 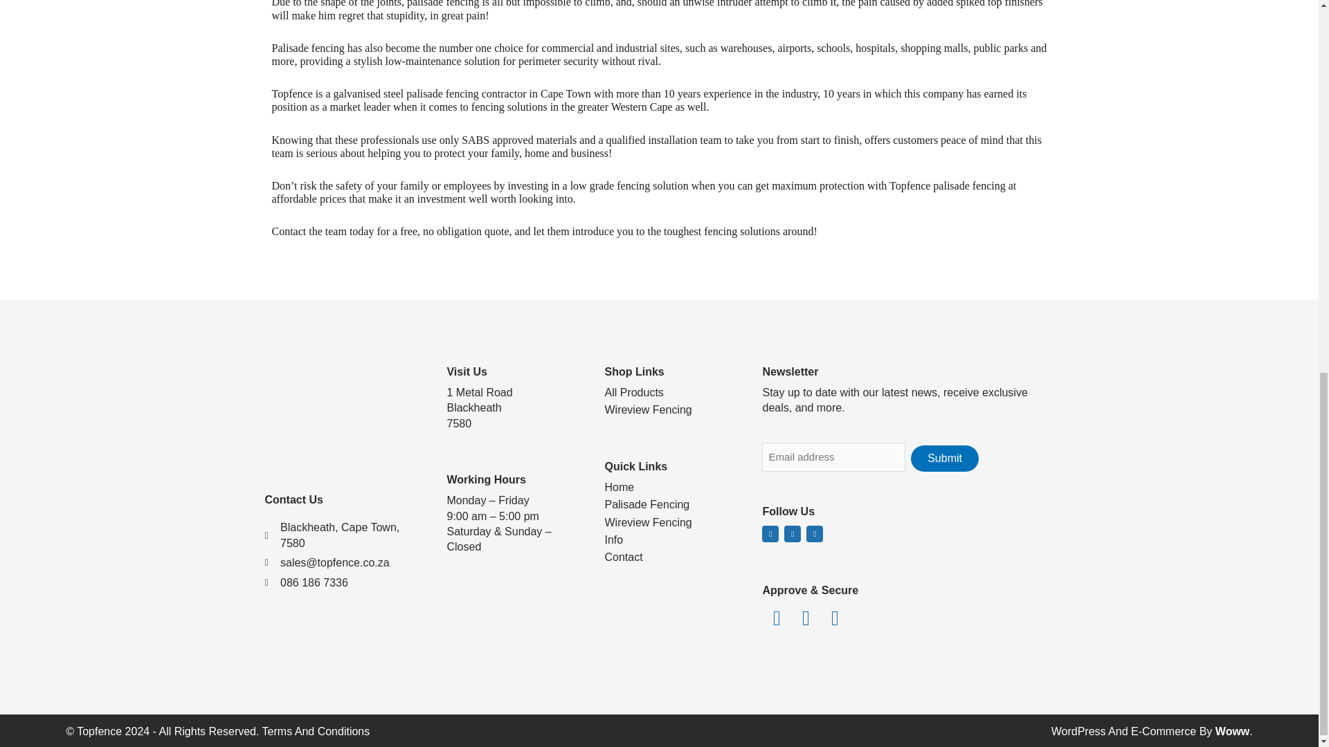 What do you see at coordinates (671, 557) in the screenshot?
I see `Contact` at bounding box center [671, 557].